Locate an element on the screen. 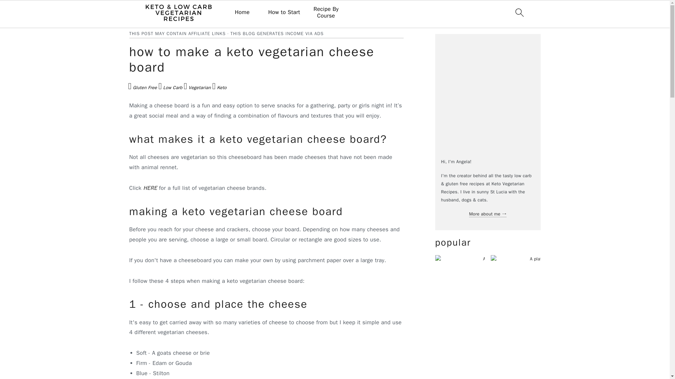 The image size is (675, 379). Gluten Free is located at coordinates (142, 88).